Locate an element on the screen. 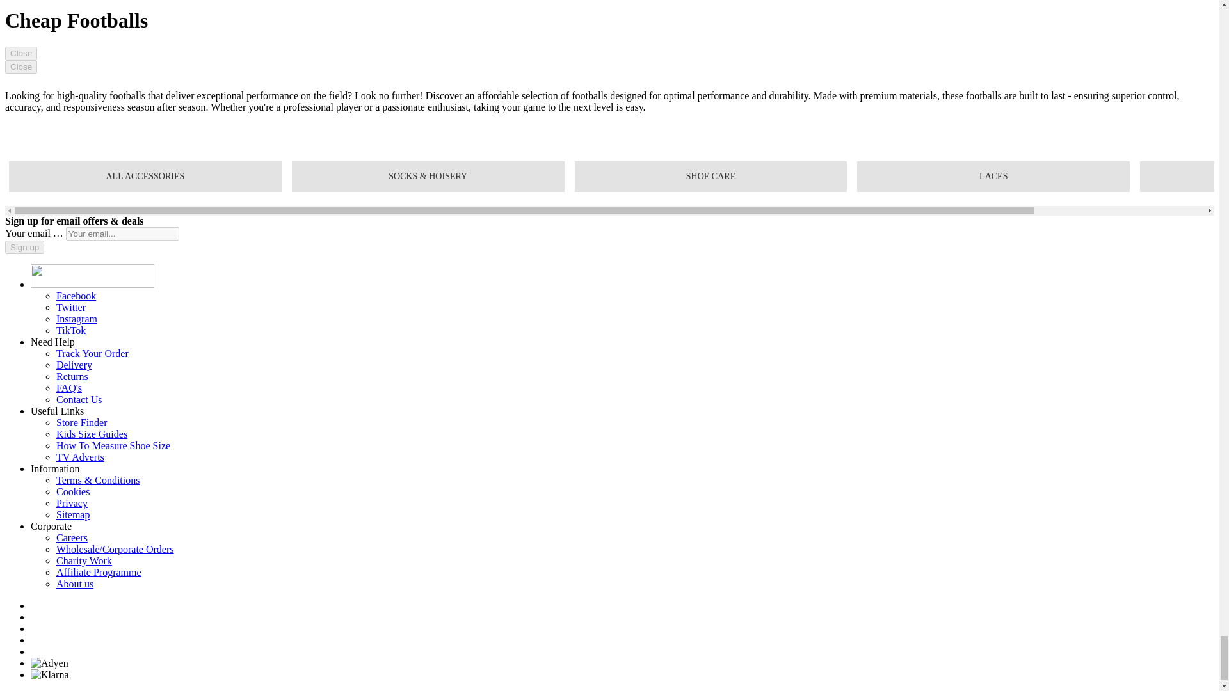  Sign up is located at coordinates (24, 247).